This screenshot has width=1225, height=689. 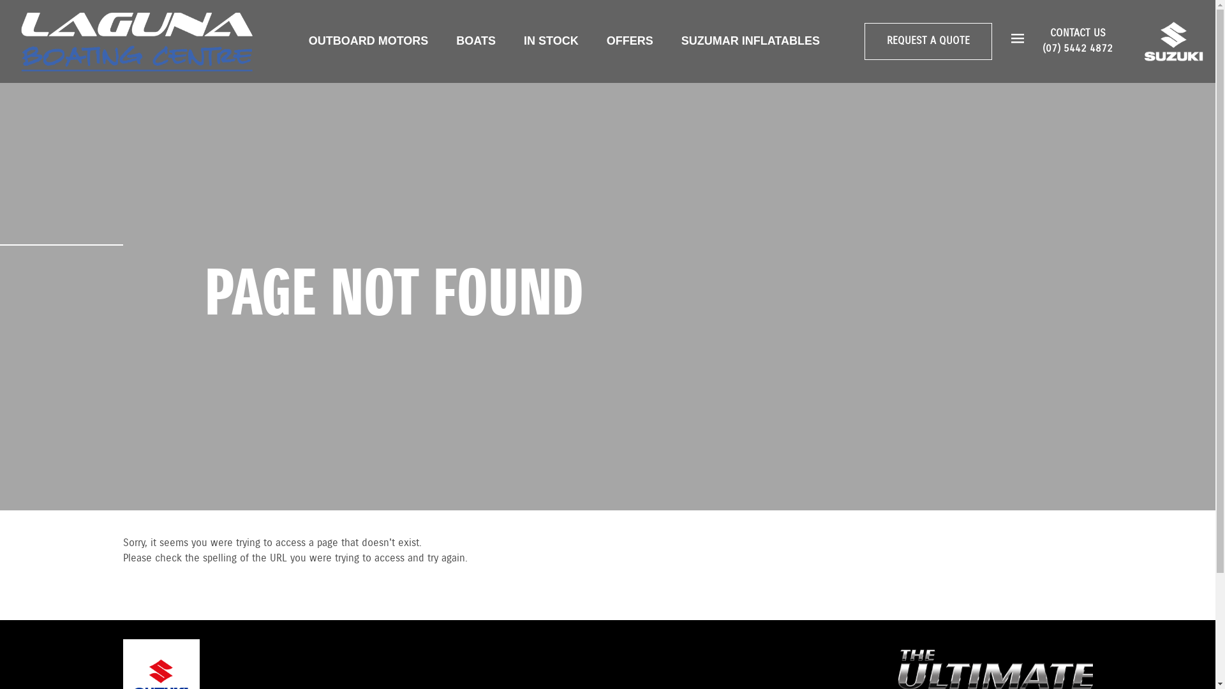 What do you see at coordinates (750, 41) in the screenshot?
I see `SUZUMAR INFLATABLES` at bounding box center [750, 41].